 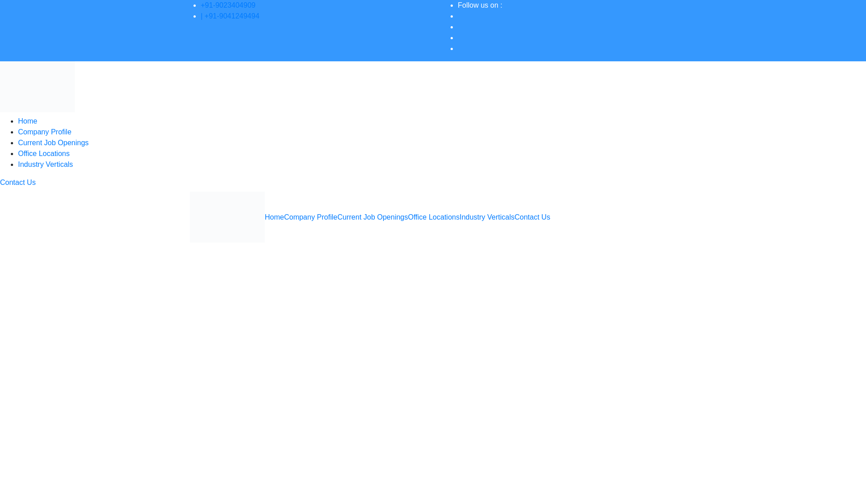 What do you see at coordinates (44, 132) in the screenshot?
I see `Company Profile` at bounding box center [44, 132].